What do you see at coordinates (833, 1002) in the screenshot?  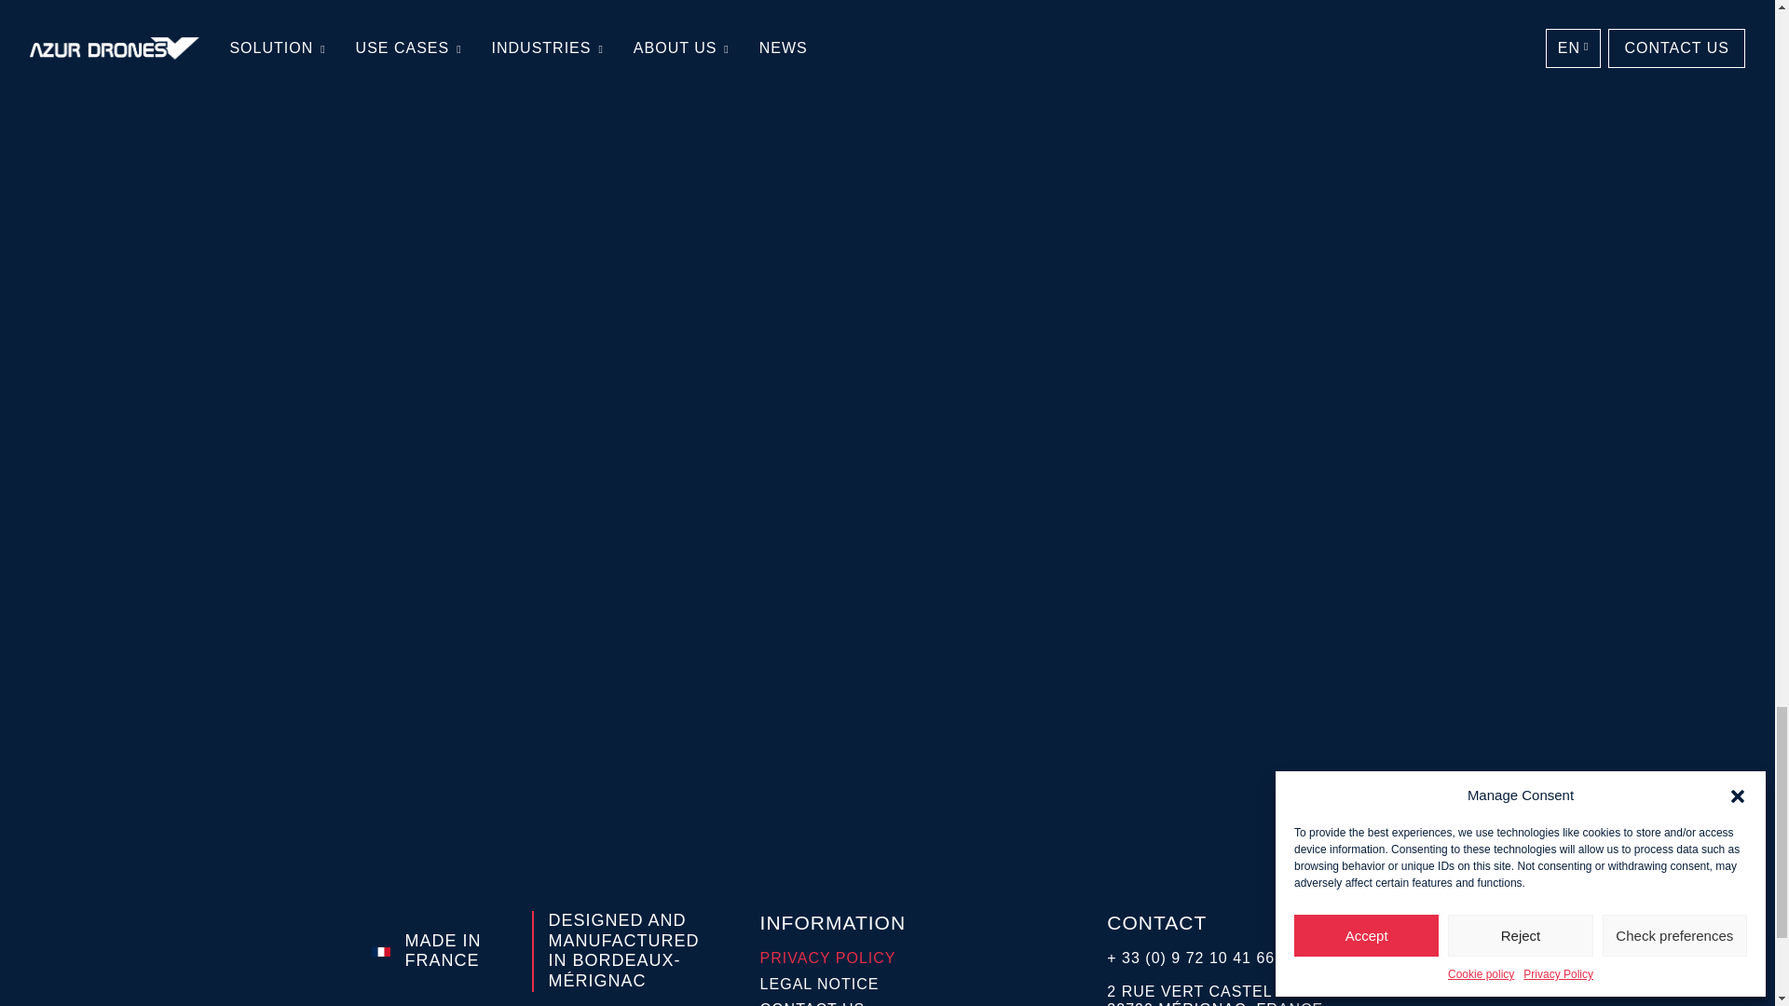 I see `CONTACT US` at bounding box center [833, 1002].